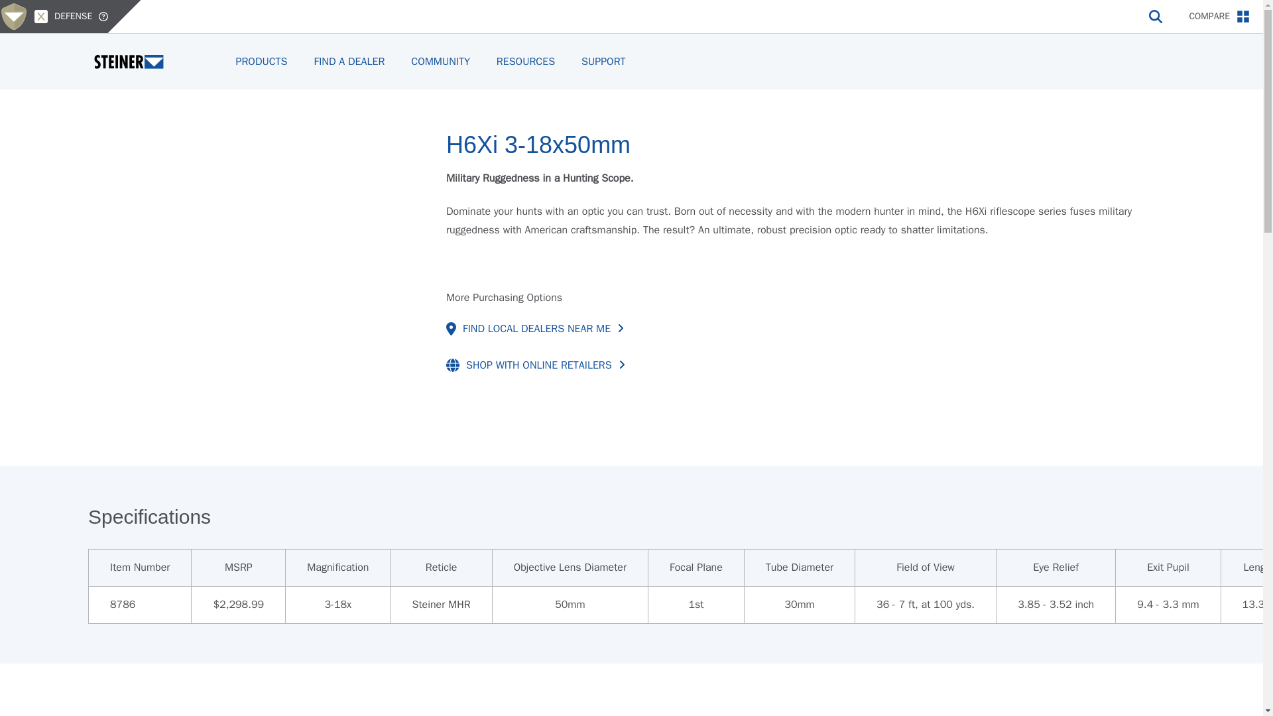  Describe the element at coordinates (261, 61) in the screenshot. I see `PRODUCTS` at that location.